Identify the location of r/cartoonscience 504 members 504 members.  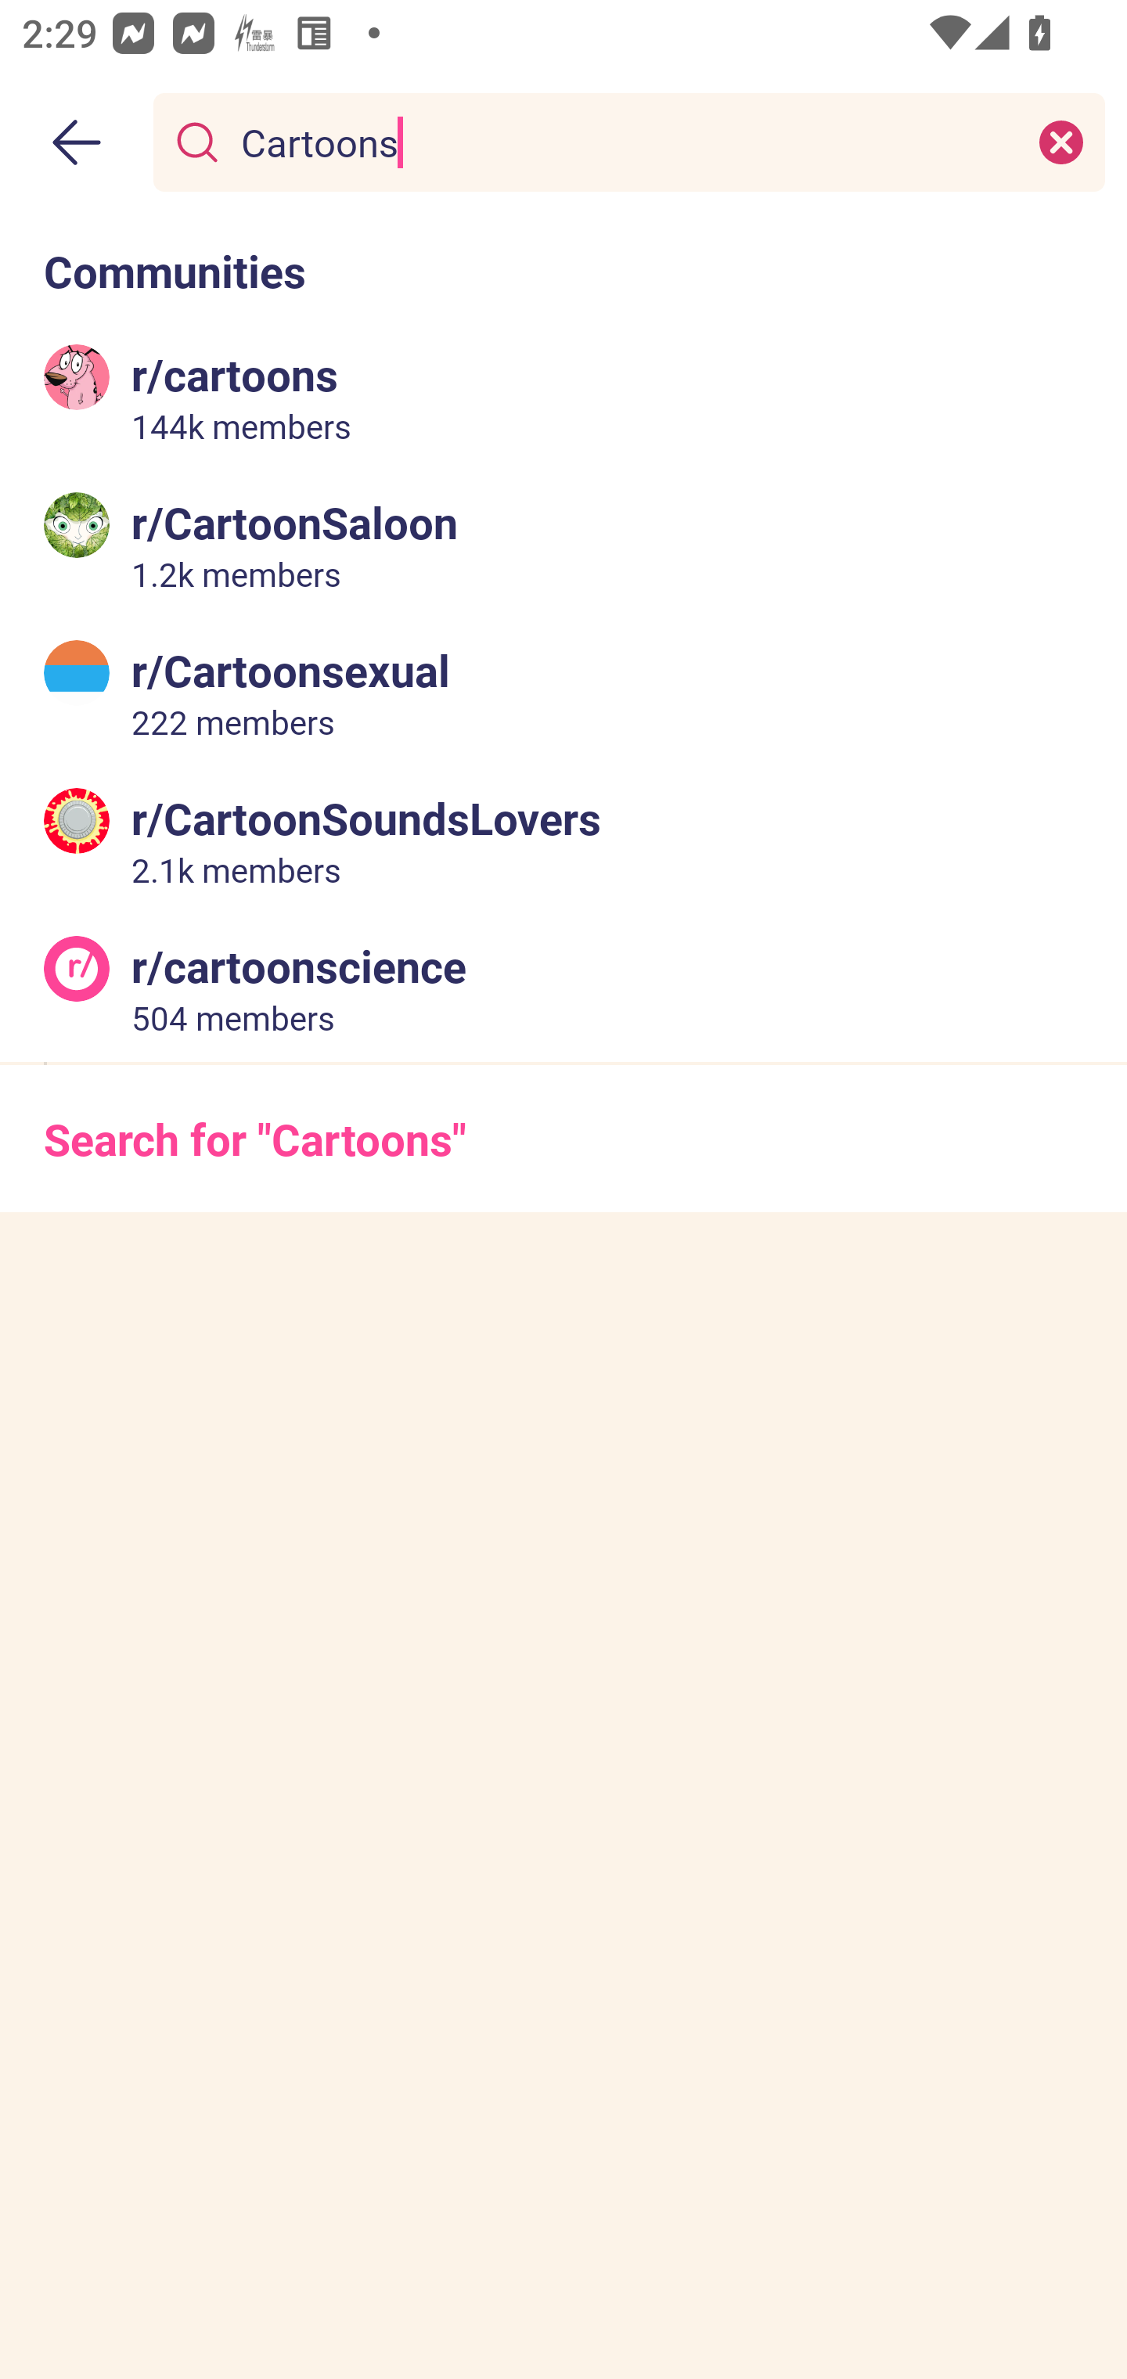
(563, 987).